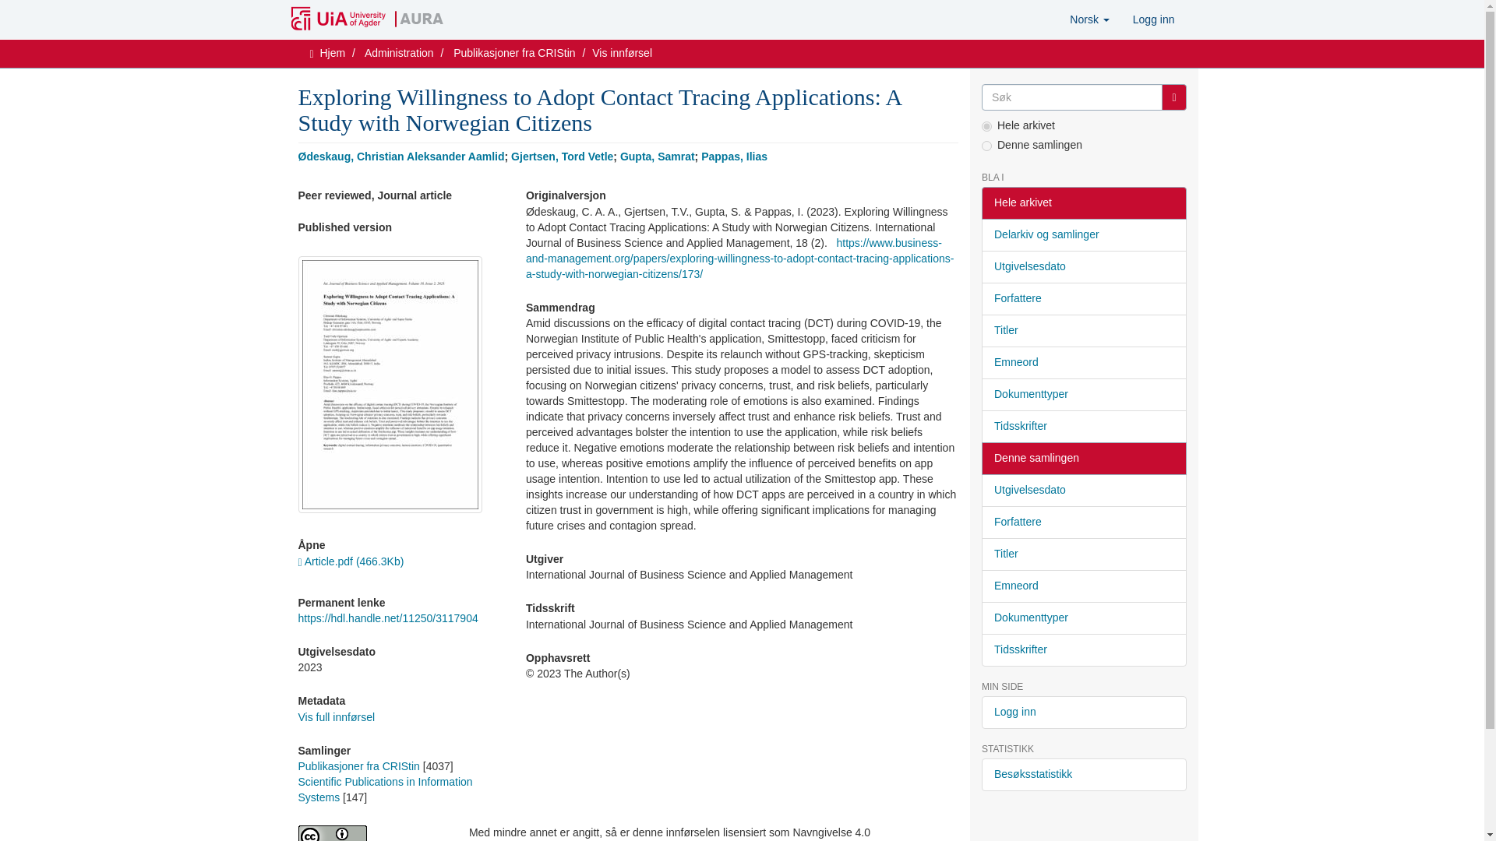 The height and width of the screenshot is (841, 1496). I want to click on Publikasjoner fra CRIStin, so click(358, 766).